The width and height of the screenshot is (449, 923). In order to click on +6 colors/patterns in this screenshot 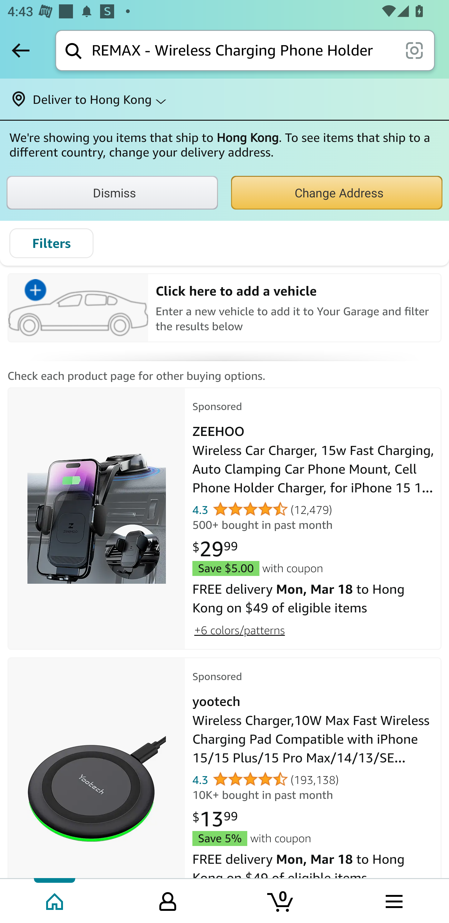, I will do `click(239, 630)`.